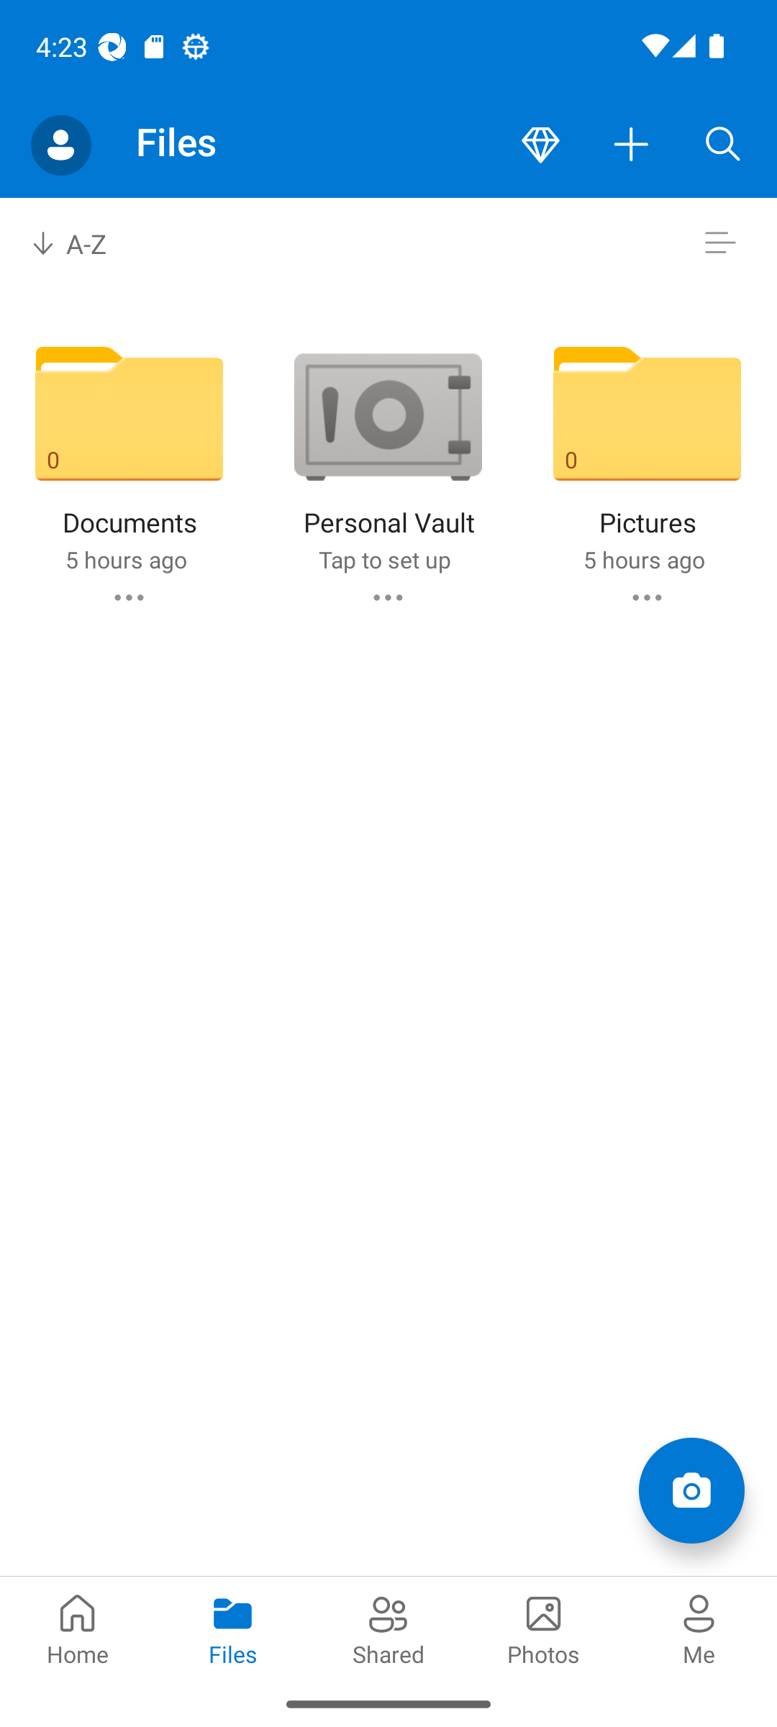 The width and height of the screenshot is (777, 1727). What do you see at coordinates (723, 145) in the screenshot?
I see `Search button` at bounding box center [723, 145].